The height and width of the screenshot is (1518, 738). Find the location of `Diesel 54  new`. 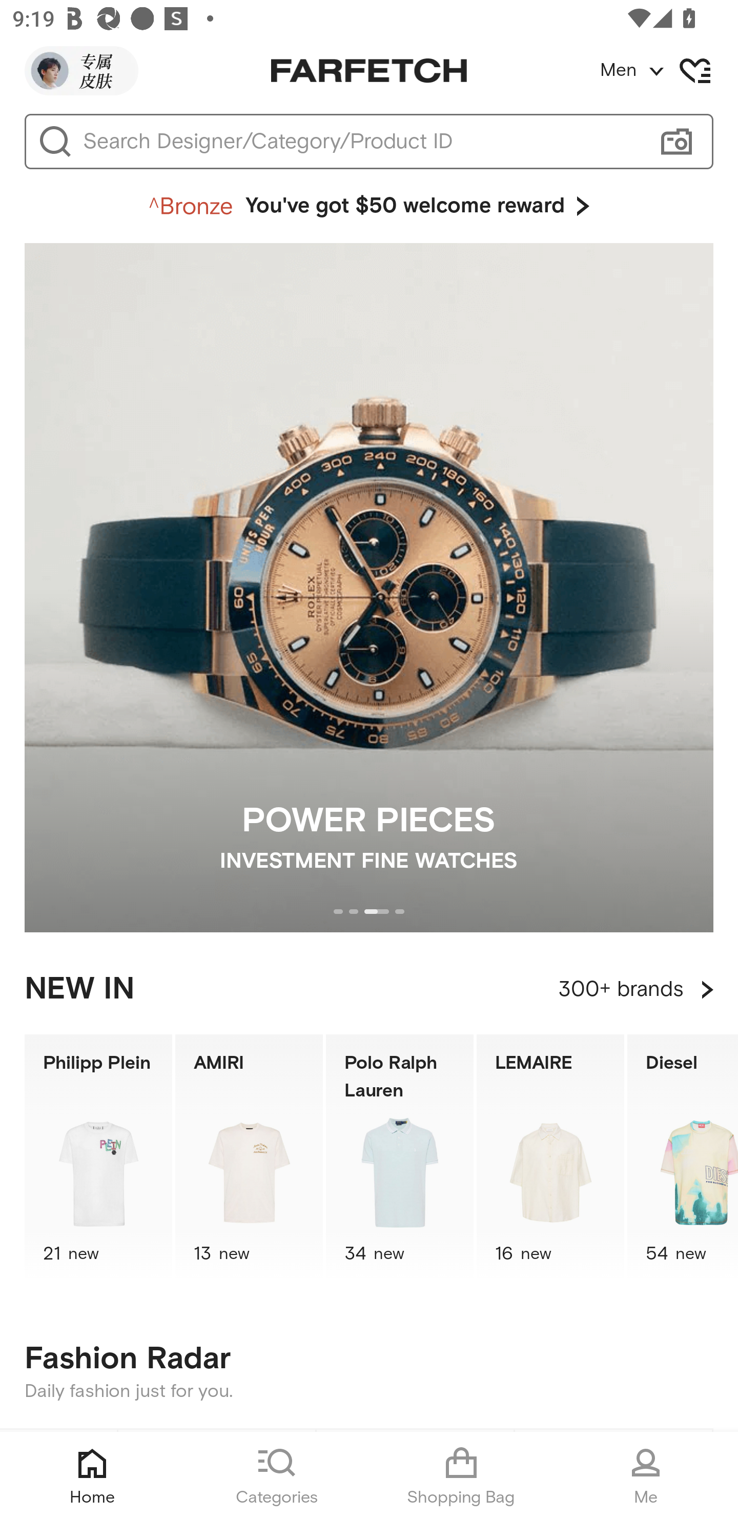

Diesel 54  new is located at coordinates (683, 1159).